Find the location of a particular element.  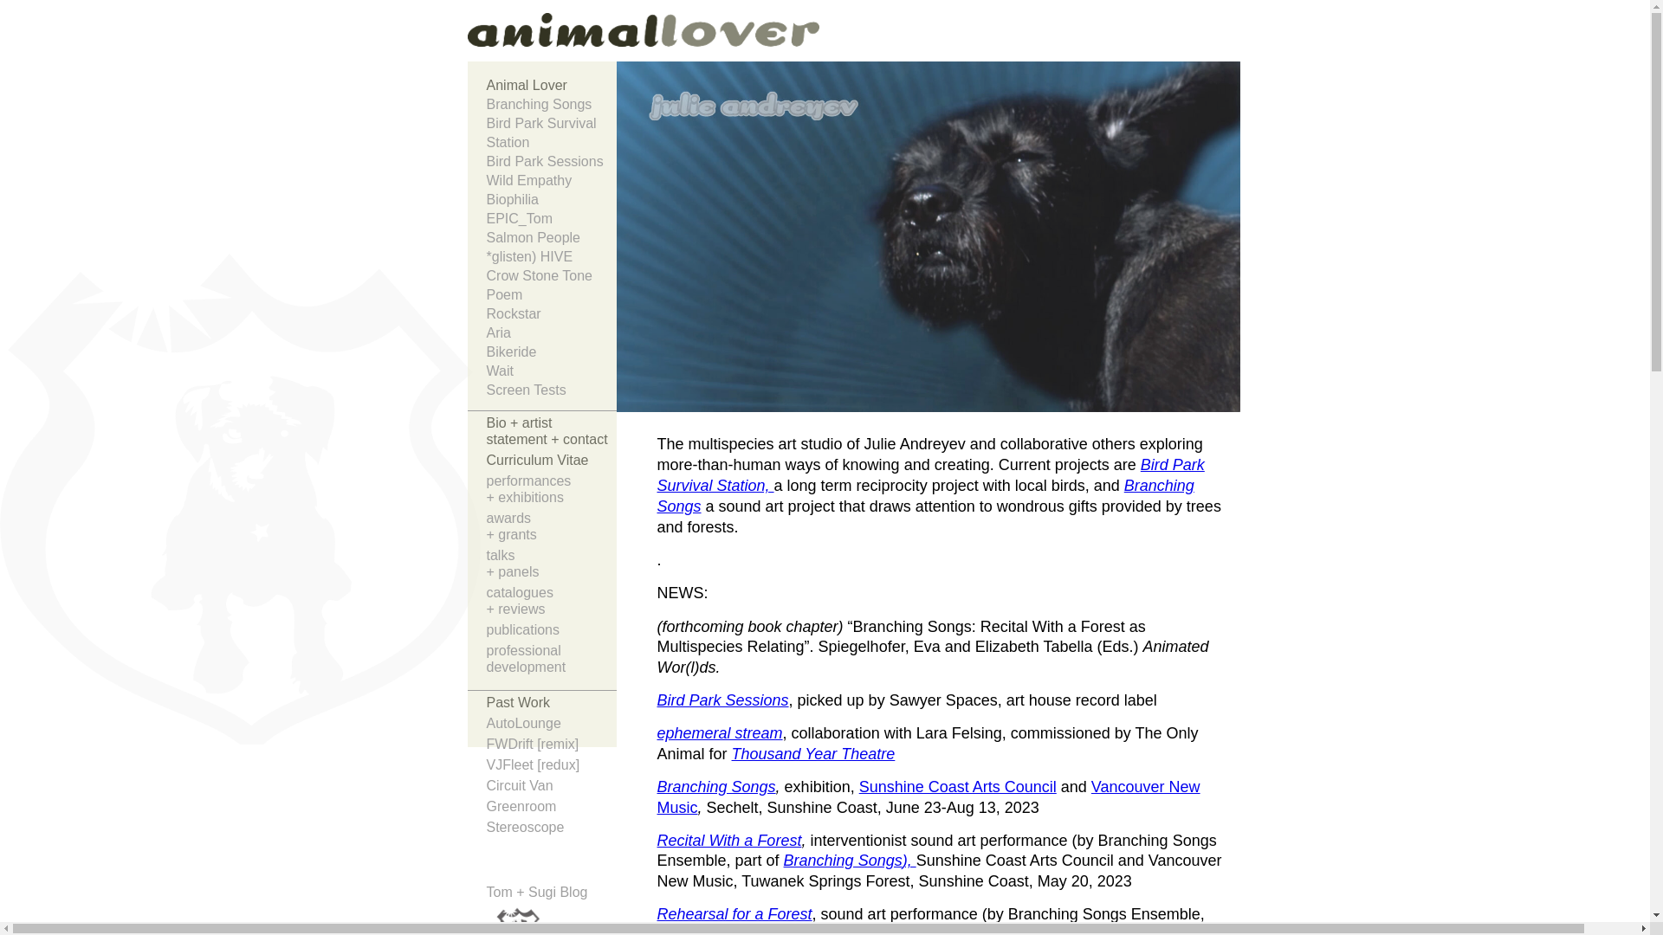

AutoLounge is located at coordinates (552, 725).